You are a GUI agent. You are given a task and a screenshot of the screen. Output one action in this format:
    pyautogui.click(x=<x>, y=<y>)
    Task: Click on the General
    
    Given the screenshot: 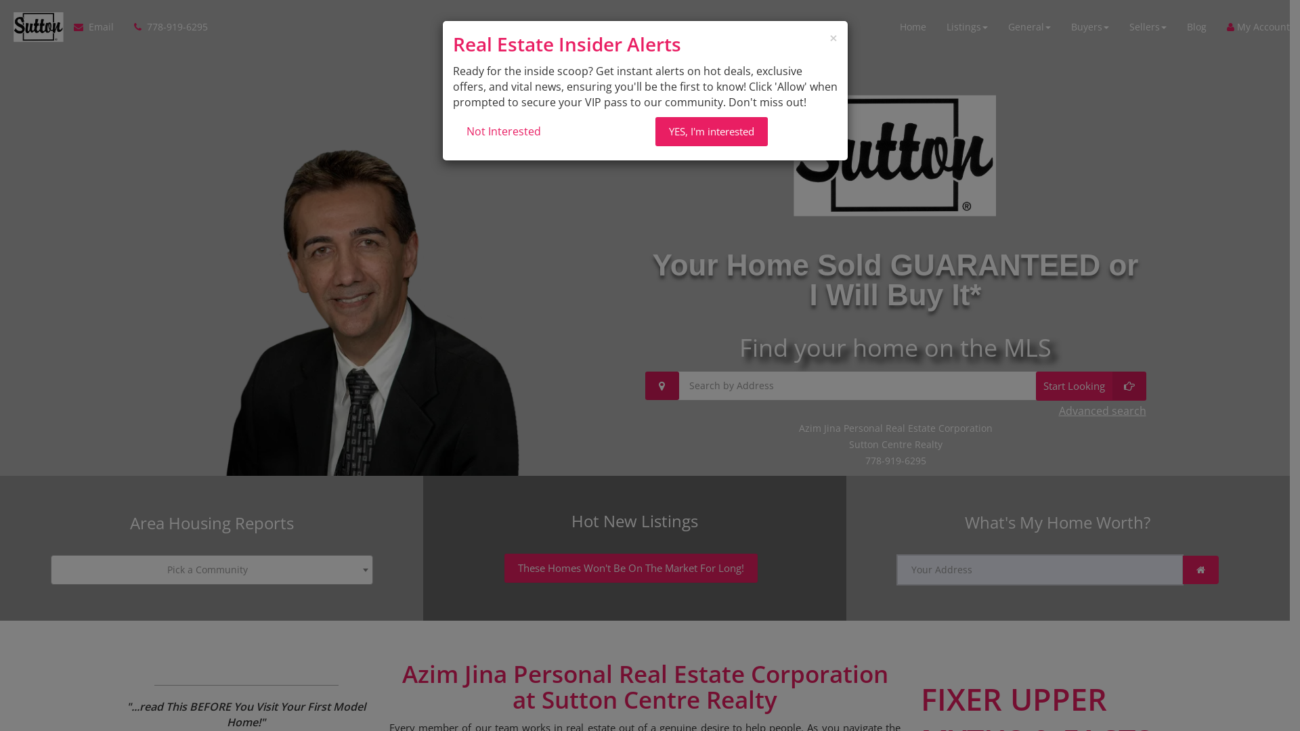 What is the action you would take?
    pyautogui.click(x=1029, y=27)
    